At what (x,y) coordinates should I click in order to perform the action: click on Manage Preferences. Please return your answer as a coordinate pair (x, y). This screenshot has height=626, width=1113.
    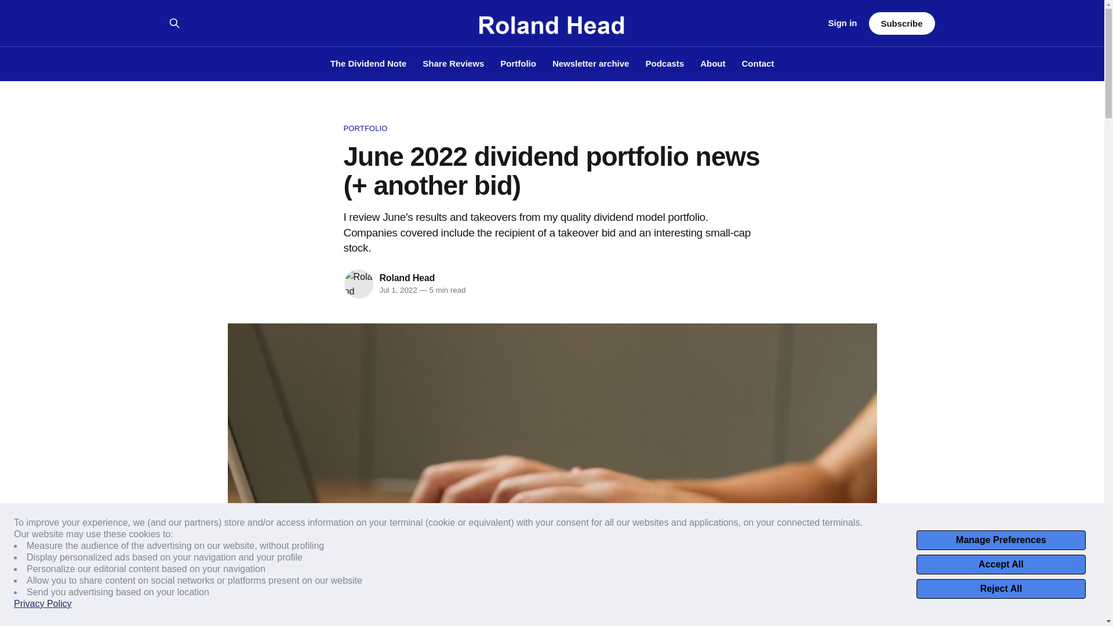
    Looking at the image, I should click on (1001, 540).